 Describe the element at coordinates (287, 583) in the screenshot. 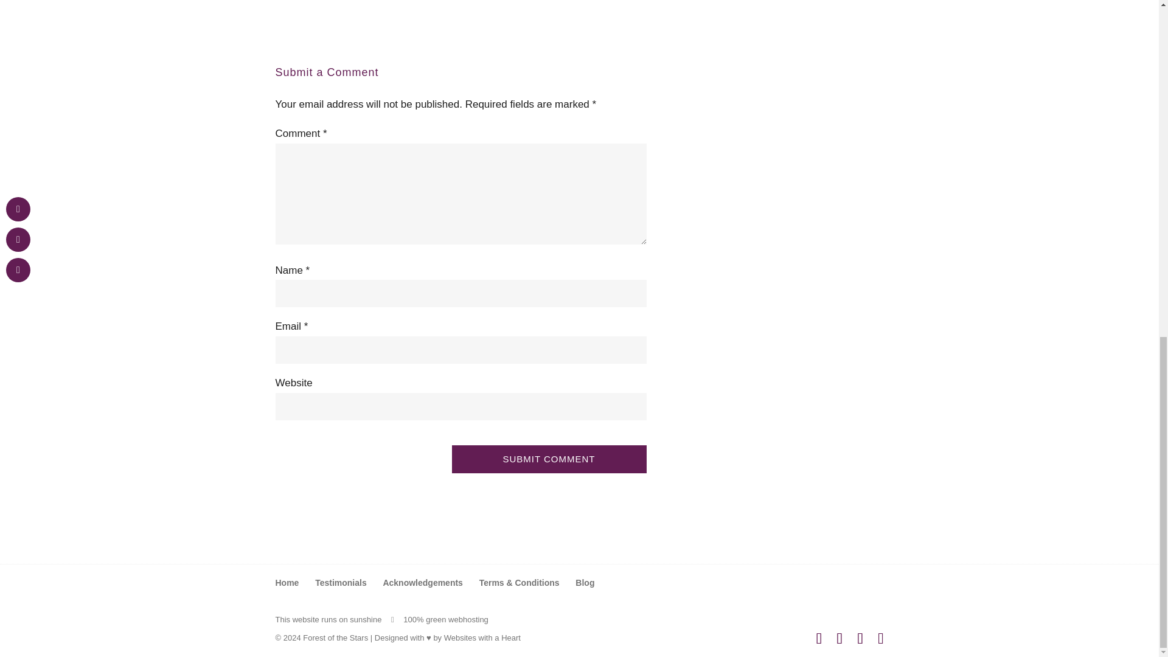

I see `Home` at that location.